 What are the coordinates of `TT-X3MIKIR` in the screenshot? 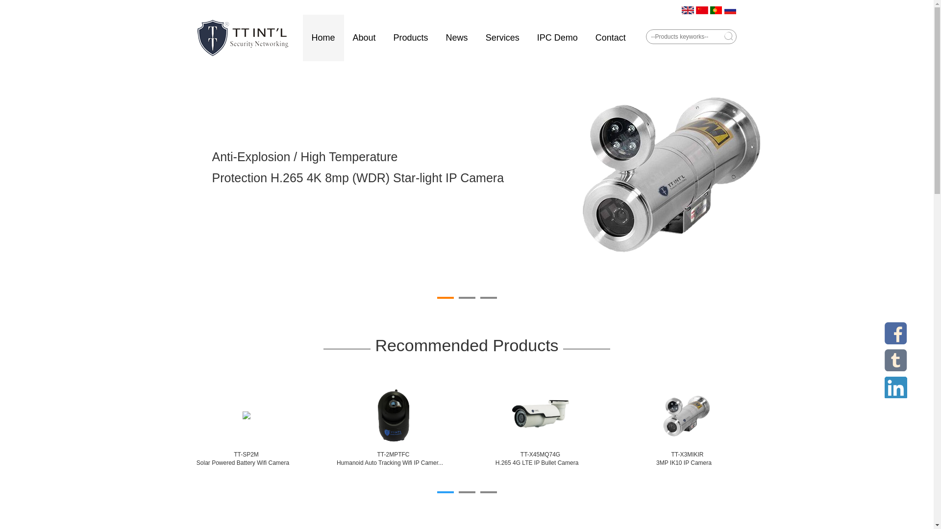 It's located at (688, 455).